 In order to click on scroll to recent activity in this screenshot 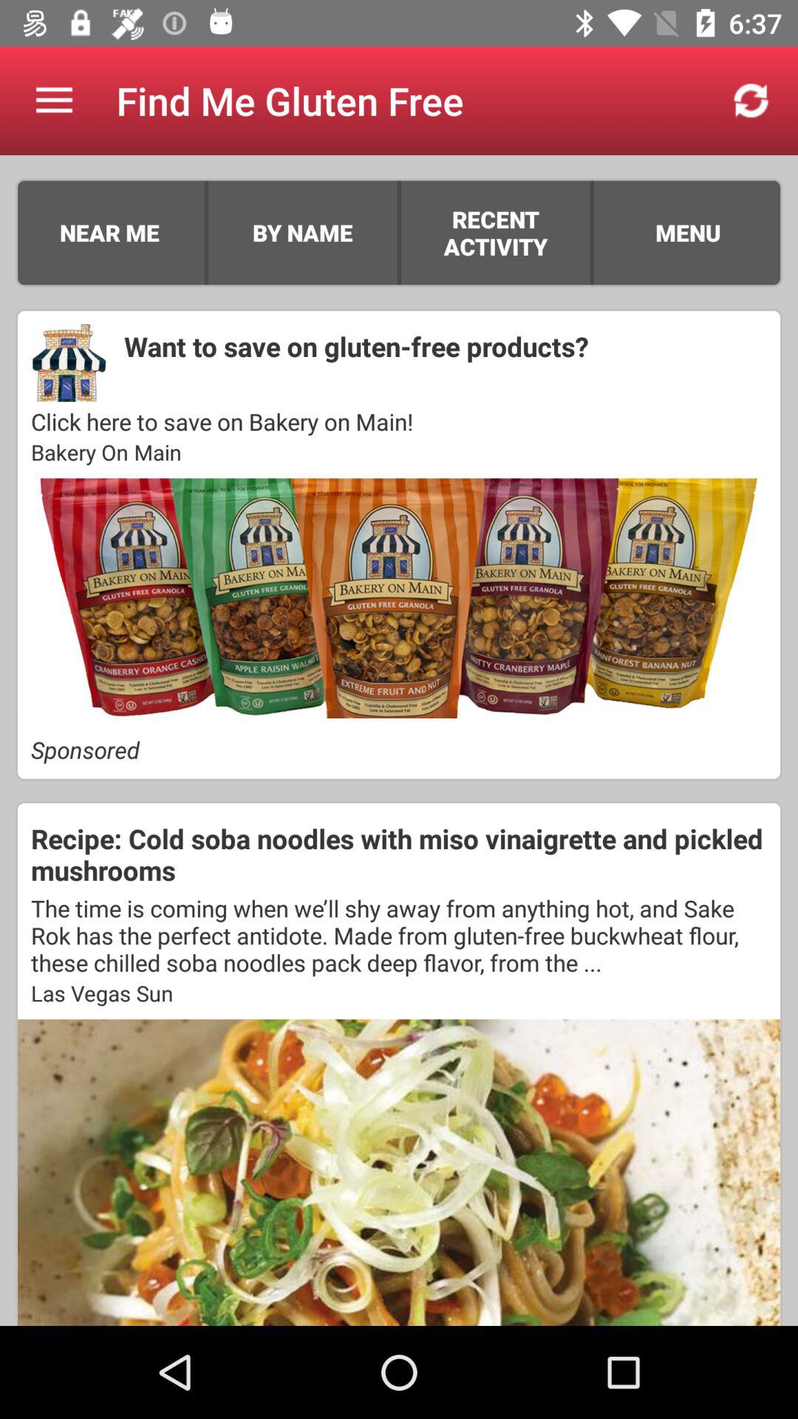, I will do `click(495, 232)`.